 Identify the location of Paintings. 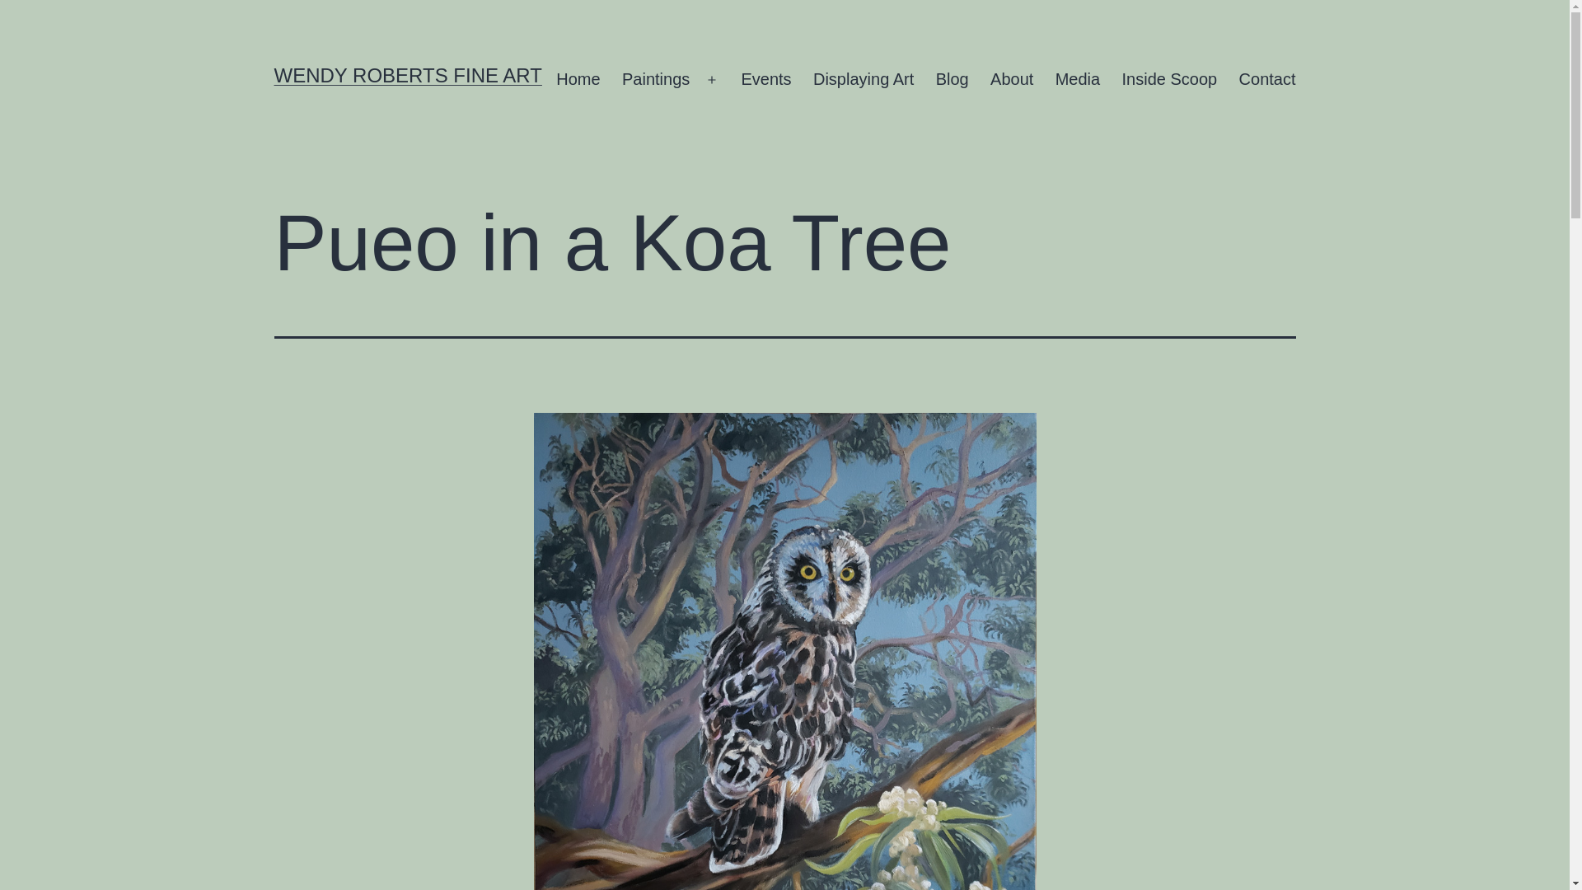
(656, 80).